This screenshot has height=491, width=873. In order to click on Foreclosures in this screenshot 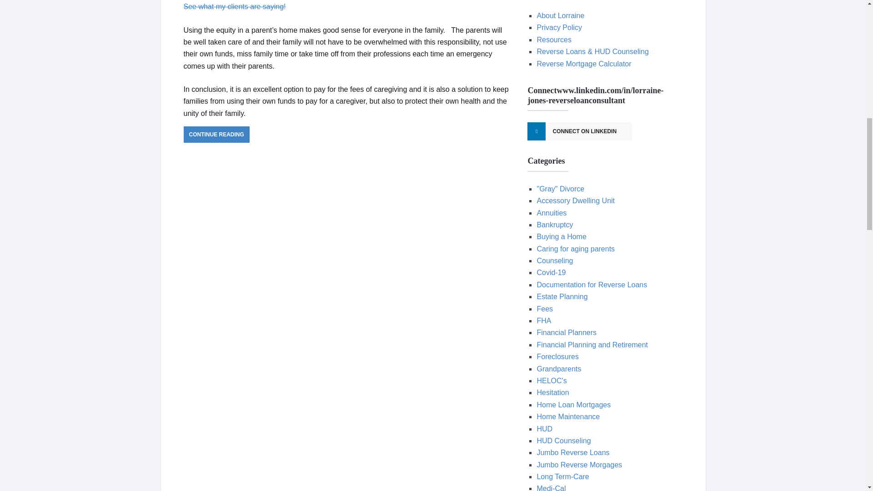, I will do `click(557, 356)`.